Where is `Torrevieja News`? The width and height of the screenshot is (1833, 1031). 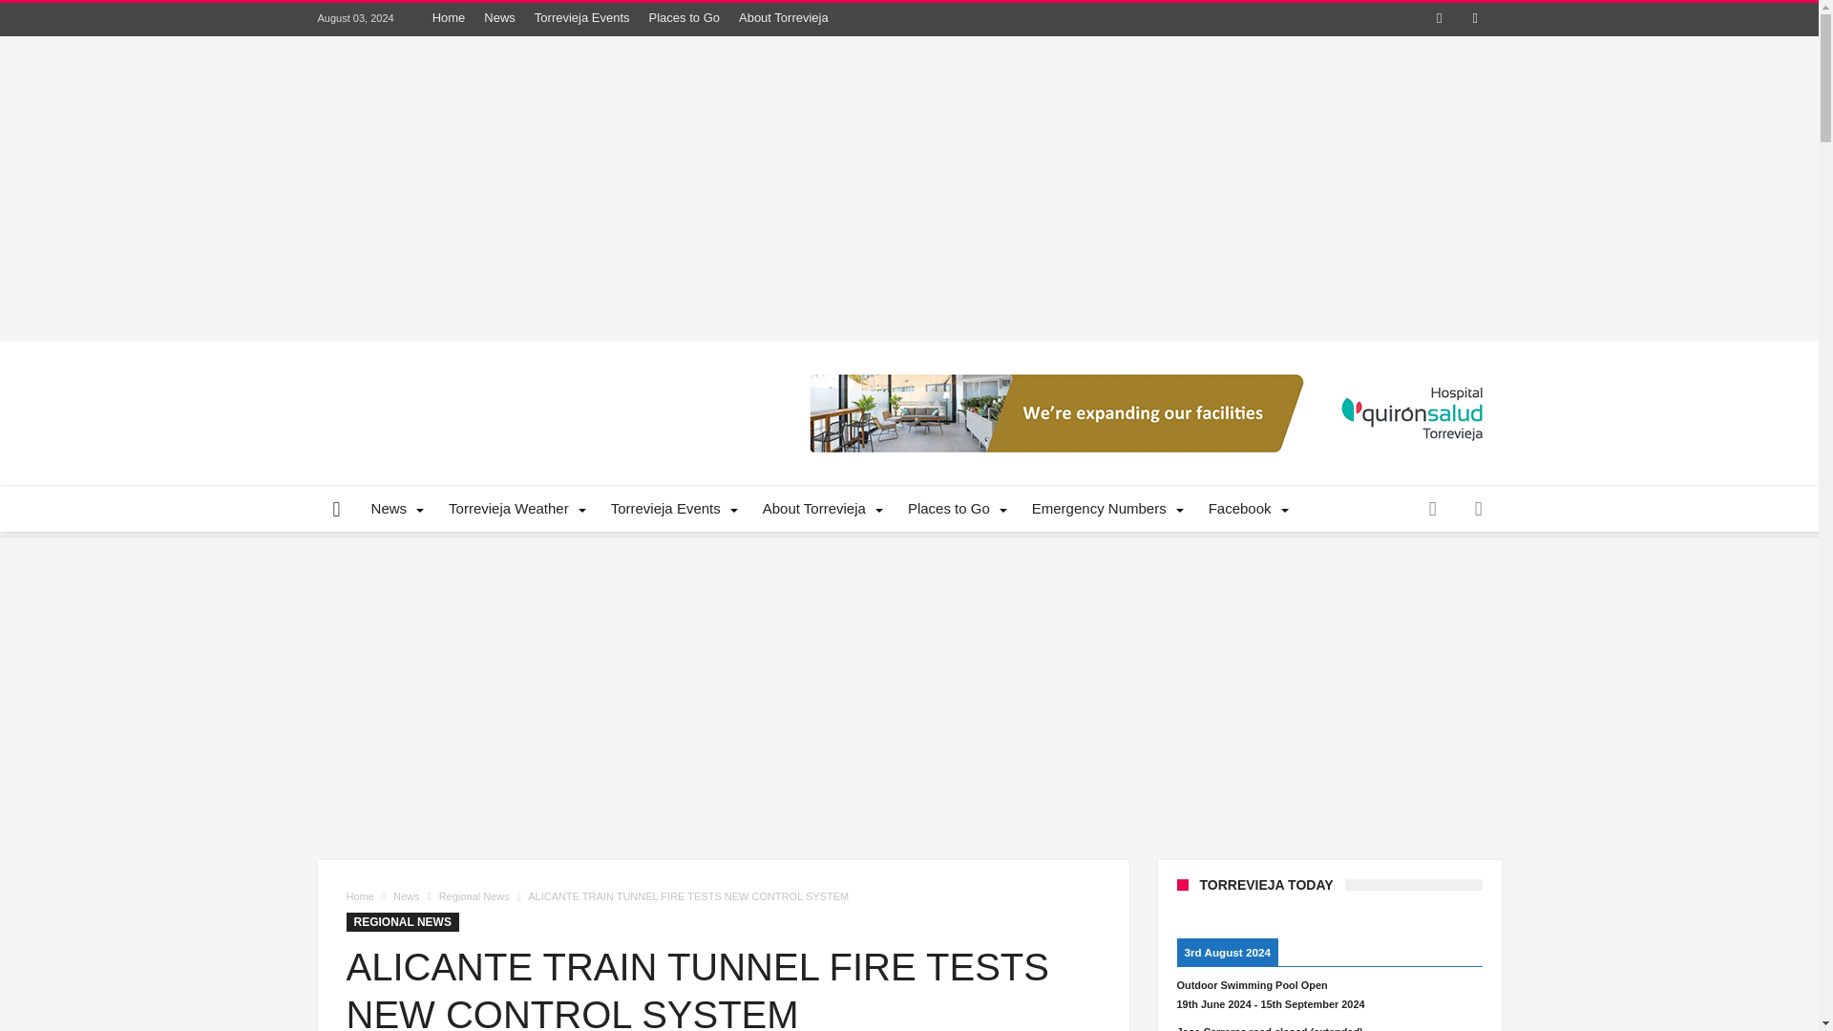
Torrevieja News is located at coordinates (395, 508).